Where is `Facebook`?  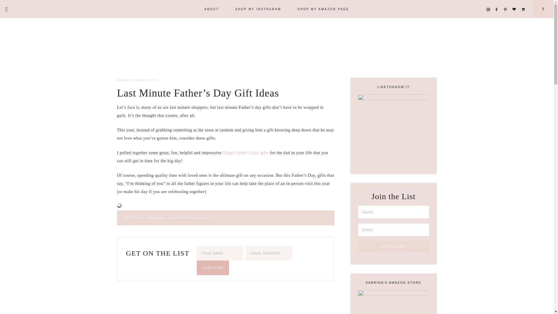 Facebook is located at coordinates (498, 2).